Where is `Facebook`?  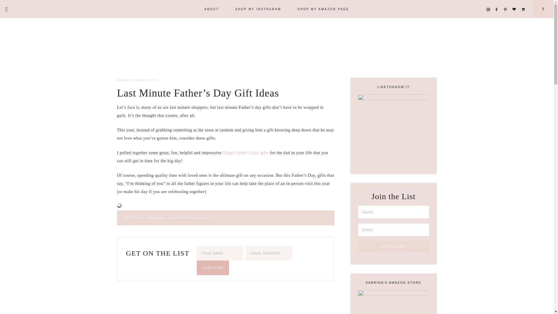 Facebook is located at coordinates (498, 2).